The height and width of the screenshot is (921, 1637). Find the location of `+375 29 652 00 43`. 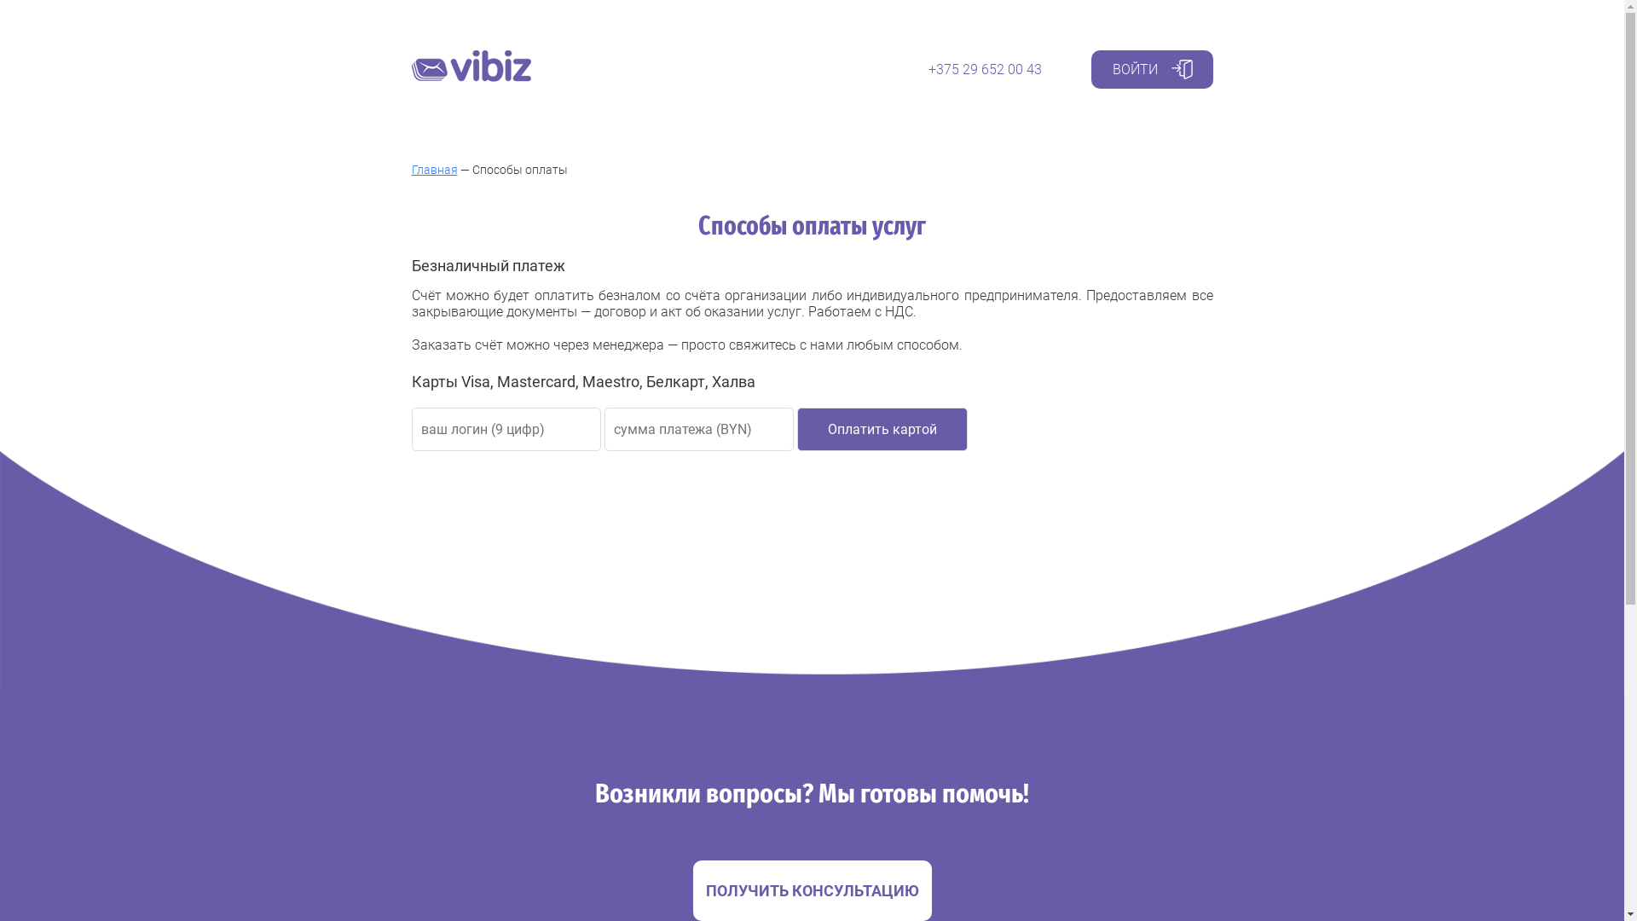

+375 29 652 00 43 is located at coordinates (984, 70).